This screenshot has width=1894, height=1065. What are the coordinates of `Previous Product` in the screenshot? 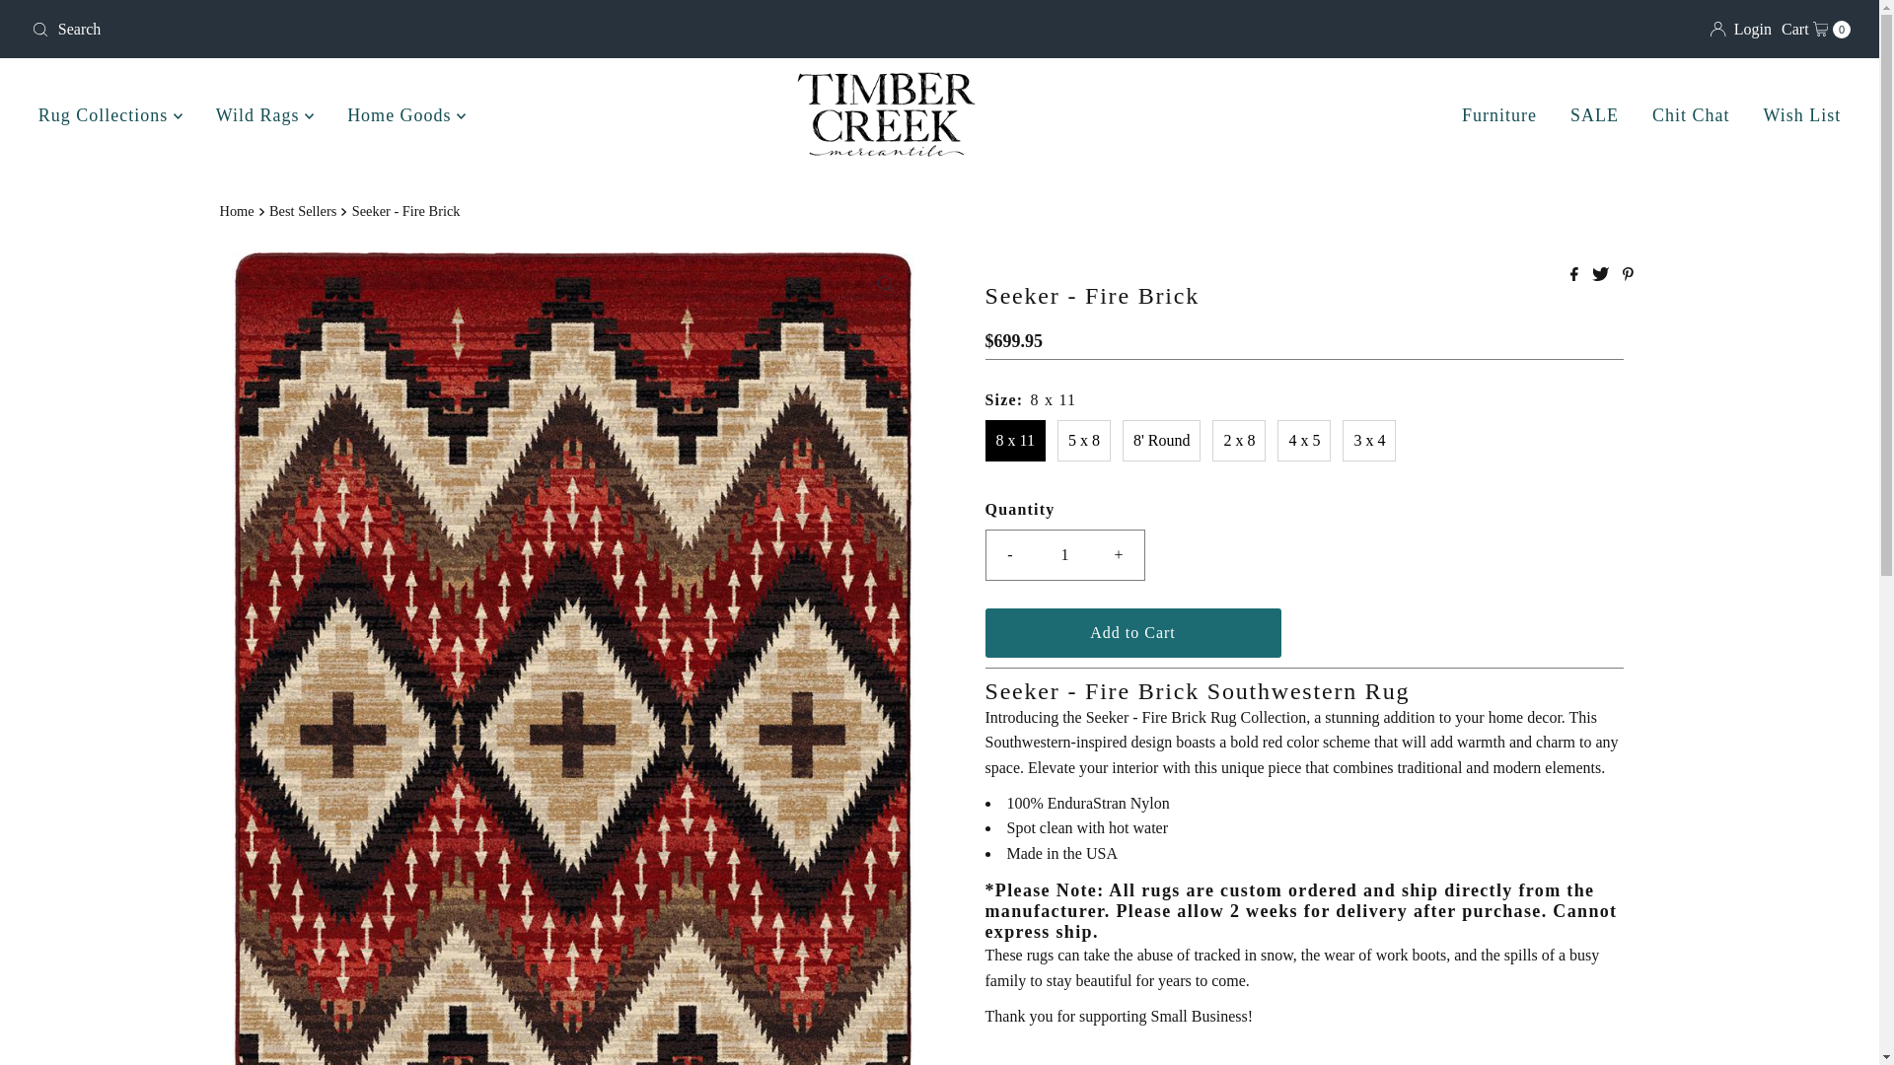 It's located at (1740, 30).